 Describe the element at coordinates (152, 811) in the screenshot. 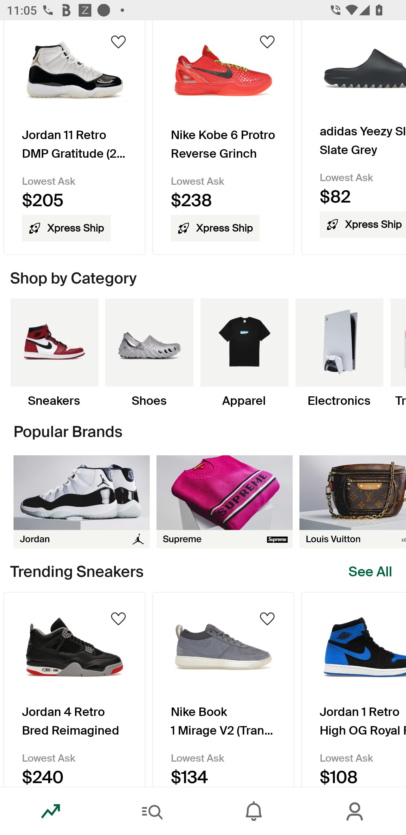

I see `Search` at that location.